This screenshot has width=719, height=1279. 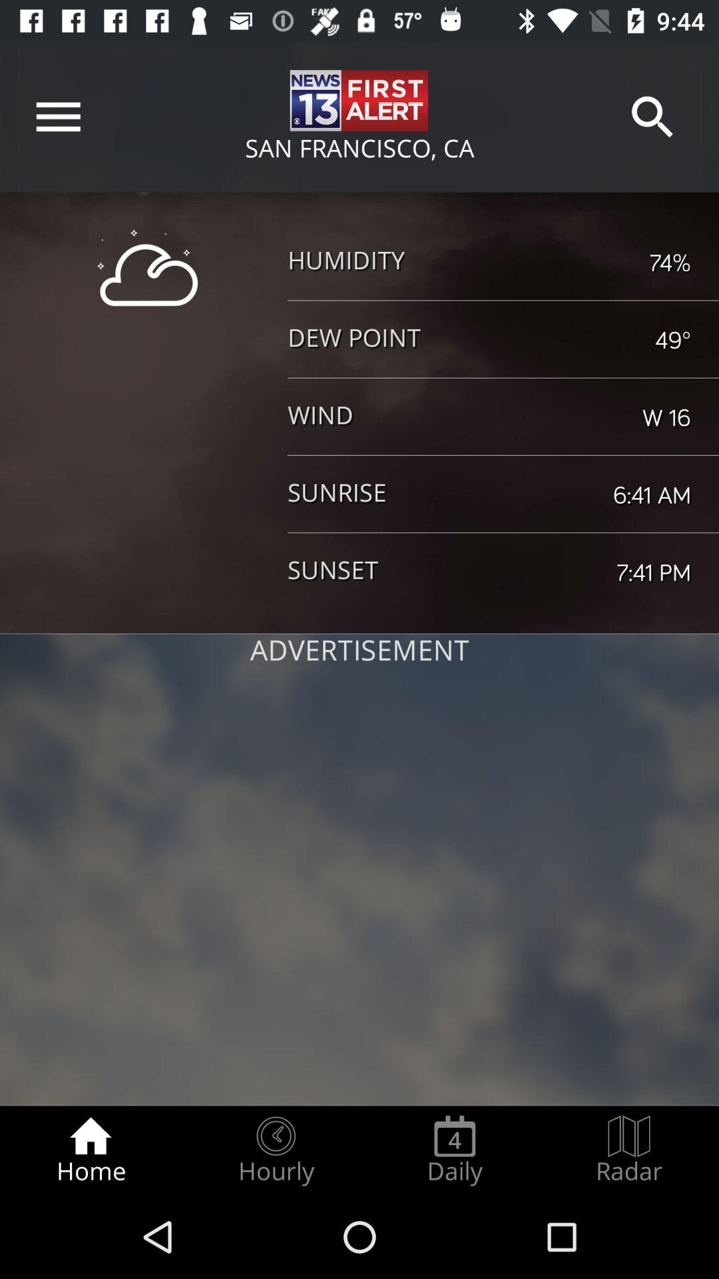 What do you see at coordinates (629, 1150) in the screenshot?
I see `press the icon next to daily icon` at bounding box center [629, 1150].